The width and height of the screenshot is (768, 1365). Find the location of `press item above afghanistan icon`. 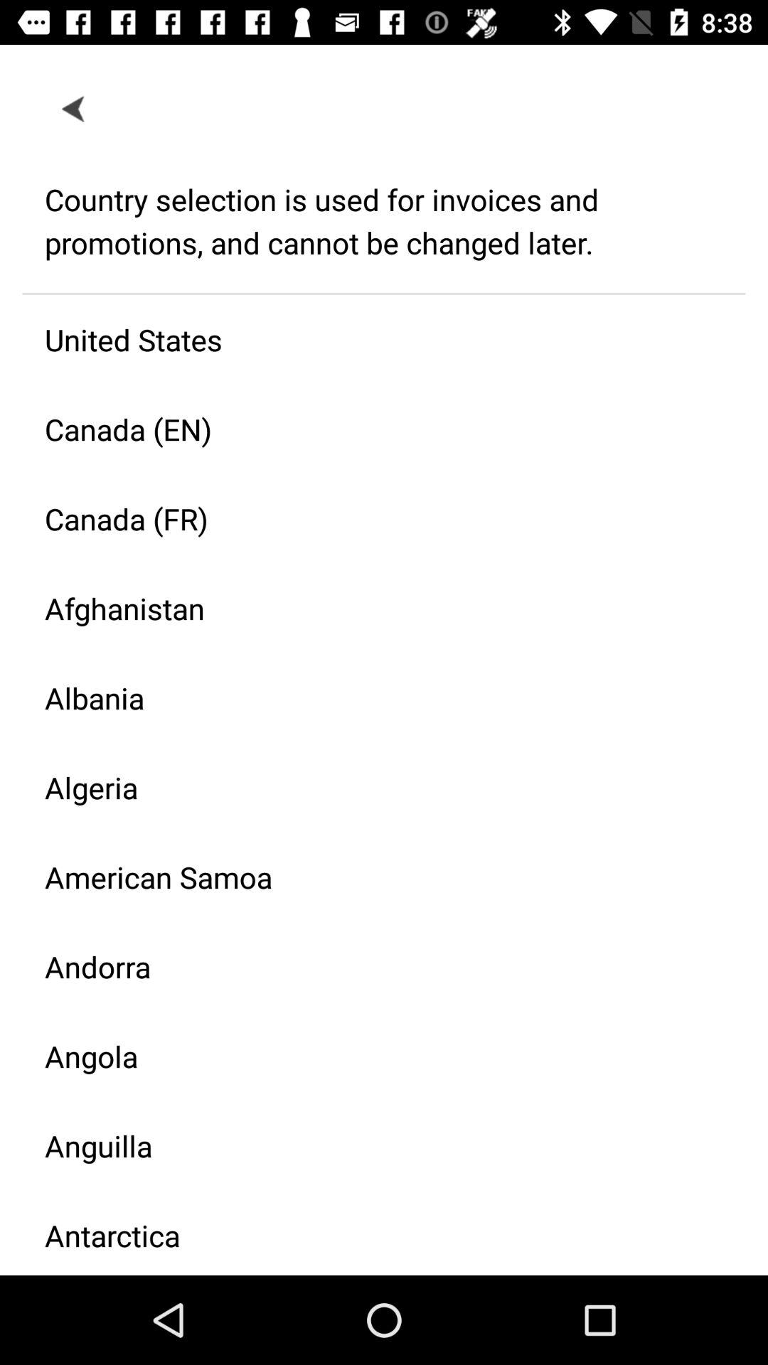

press item above afghanistan icon is located at coordinates (373, 519).